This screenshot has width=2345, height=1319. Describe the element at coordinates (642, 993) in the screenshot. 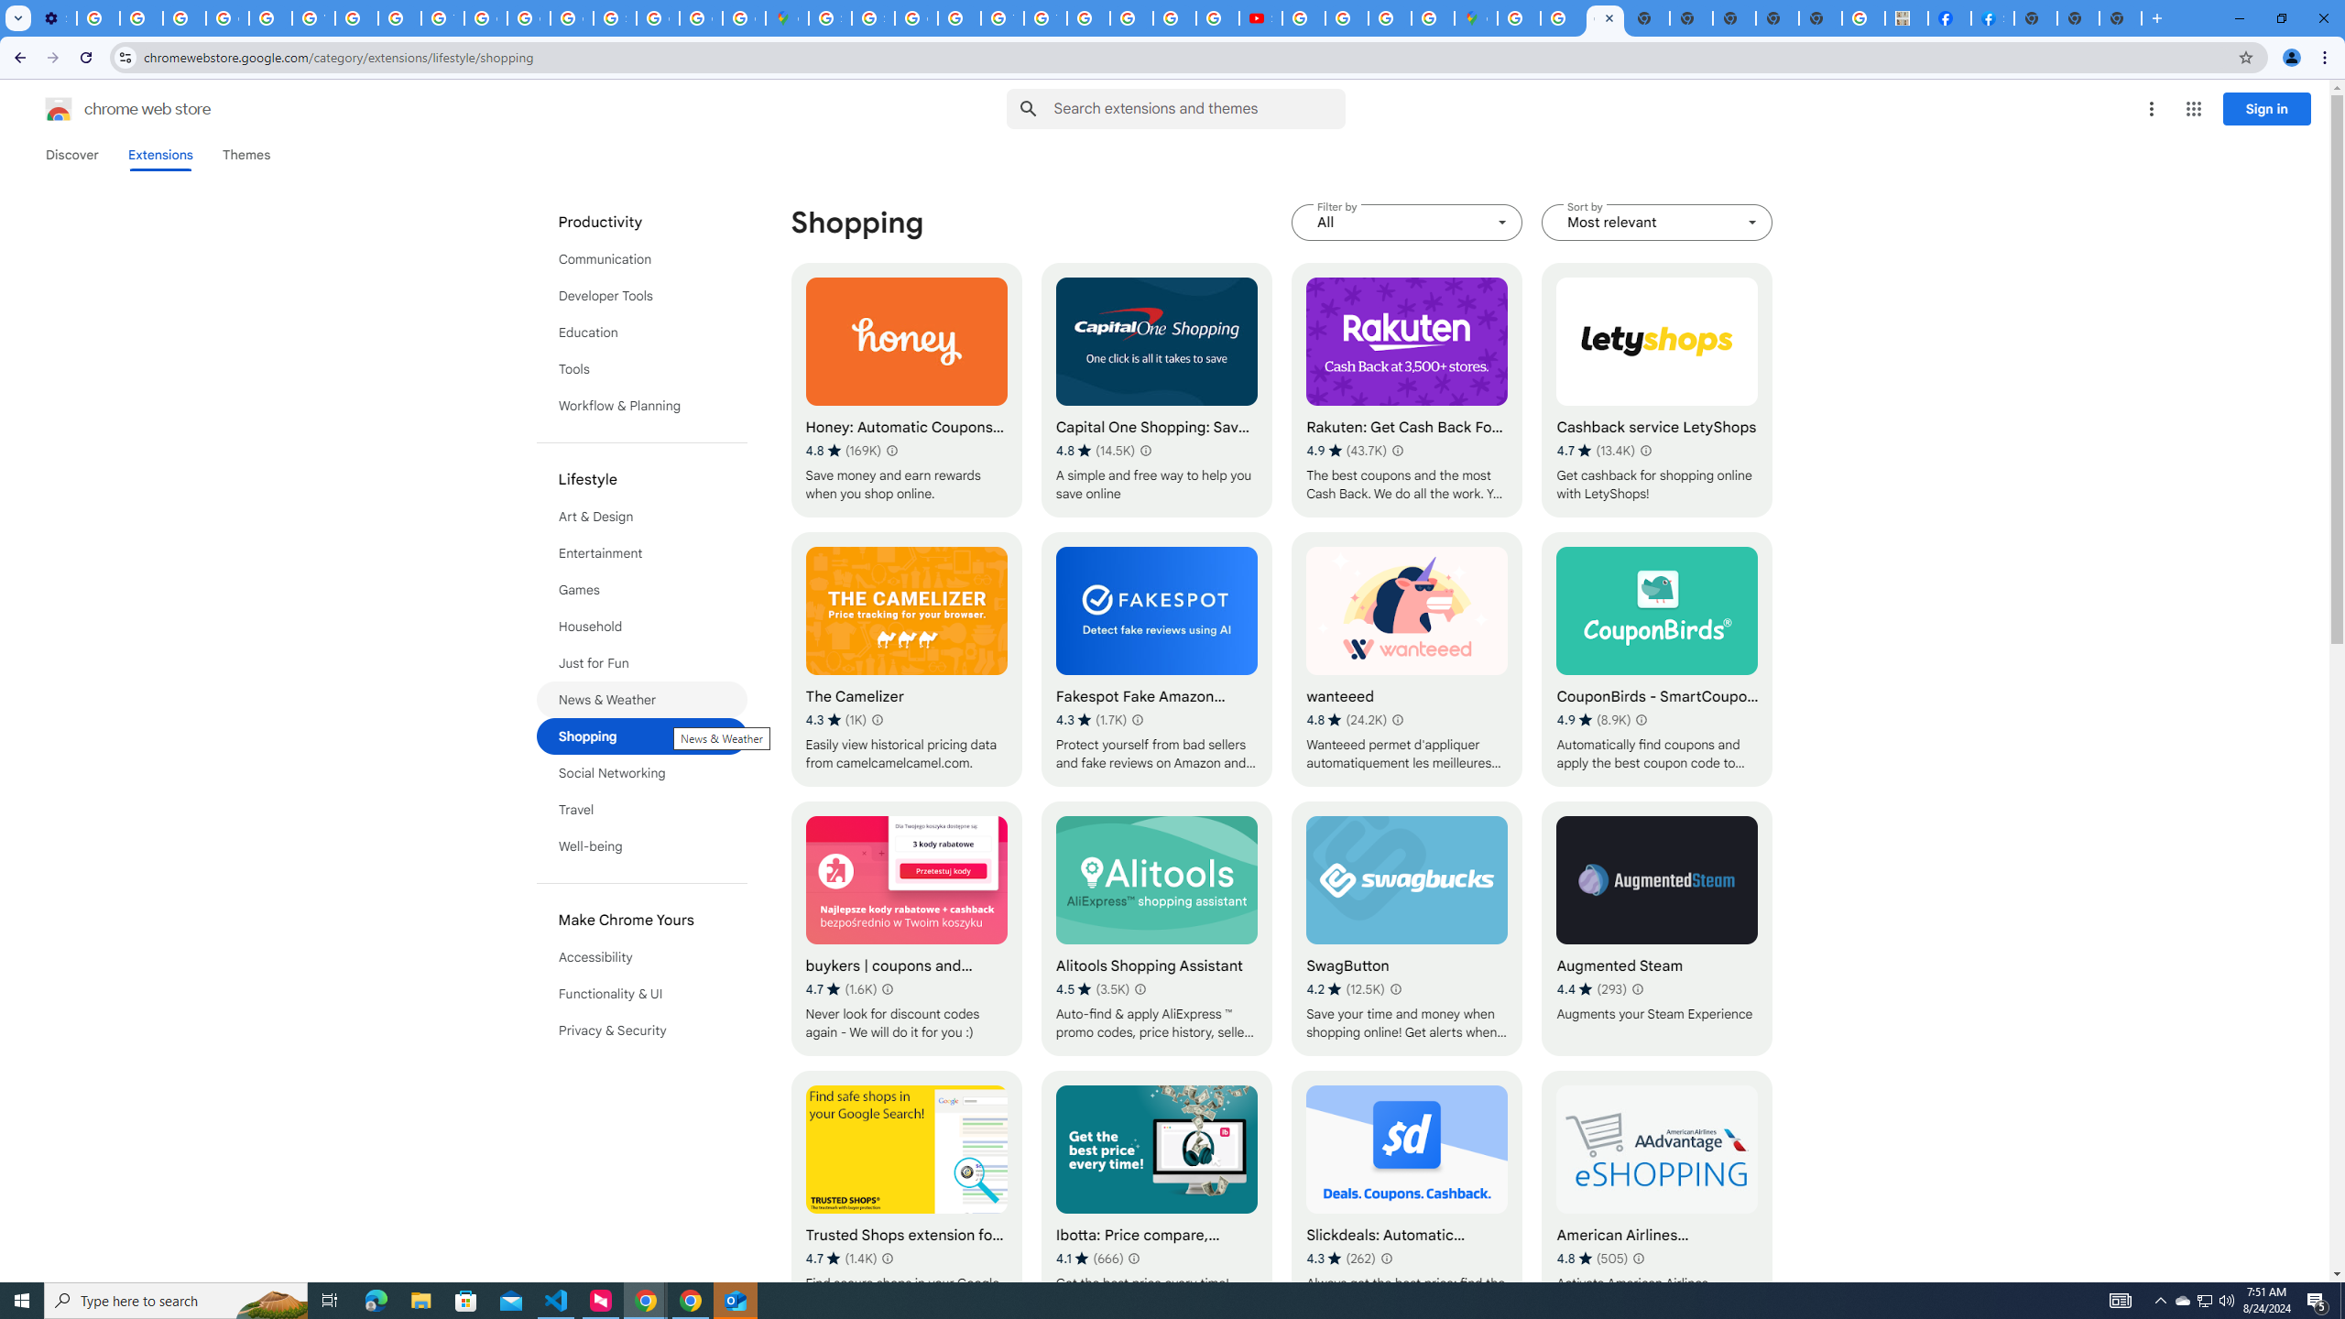

I see `Functionality & UI` at that location.